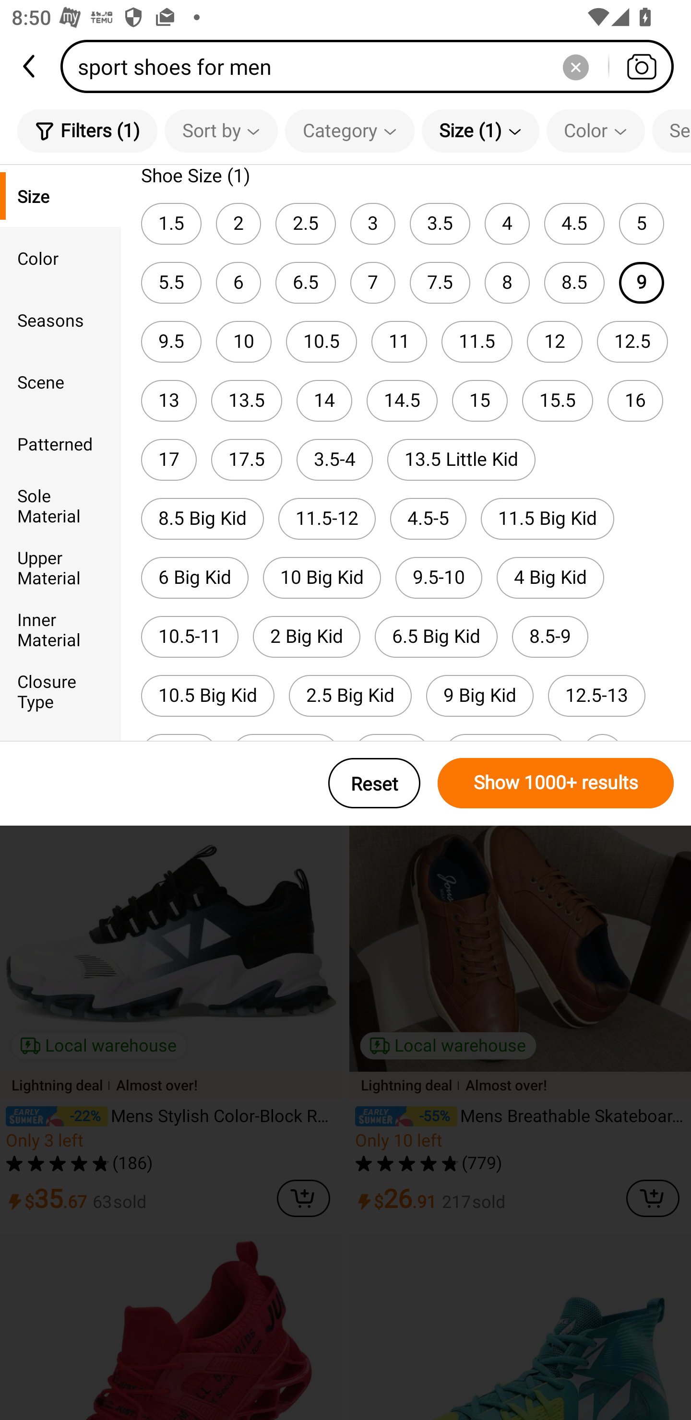 The image size is (691, 1420). Describe the element at coordinates (477, 341) in the screenshot. I see `11.5` at that location.